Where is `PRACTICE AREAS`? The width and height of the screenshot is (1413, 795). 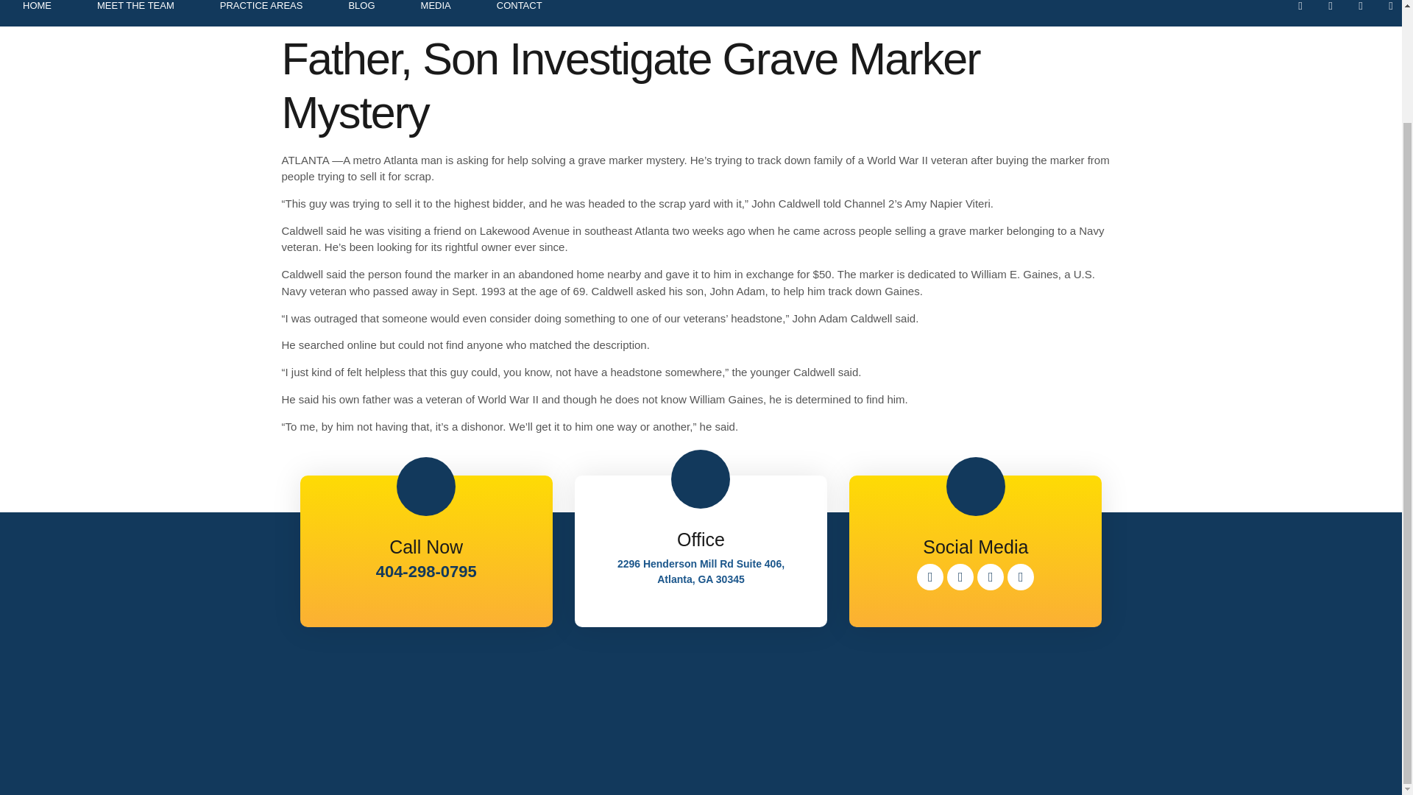 PRACTICE AREAS is located at coordinates (262, 13).